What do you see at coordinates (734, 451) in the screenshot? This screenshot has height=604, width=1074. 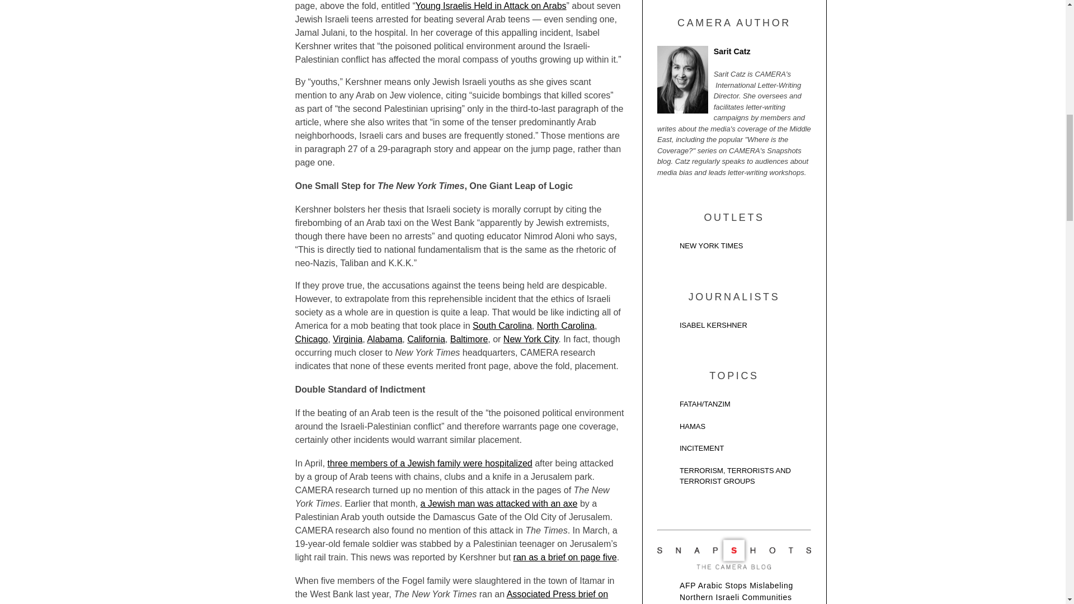 I see `Incitement` at bounding box center [734, 451].